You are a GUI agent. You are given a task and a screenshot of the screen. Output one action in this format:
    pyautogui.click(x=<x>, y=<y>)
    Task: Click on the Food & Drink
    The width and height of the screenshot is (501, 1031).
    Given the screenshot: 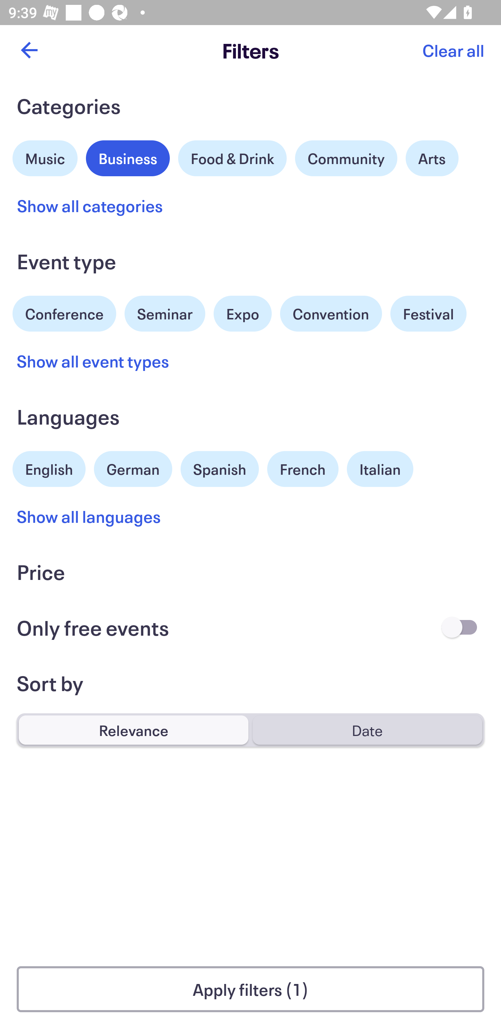 What is the action you would take?
    pyautogui.click(x=232, y=158)
    